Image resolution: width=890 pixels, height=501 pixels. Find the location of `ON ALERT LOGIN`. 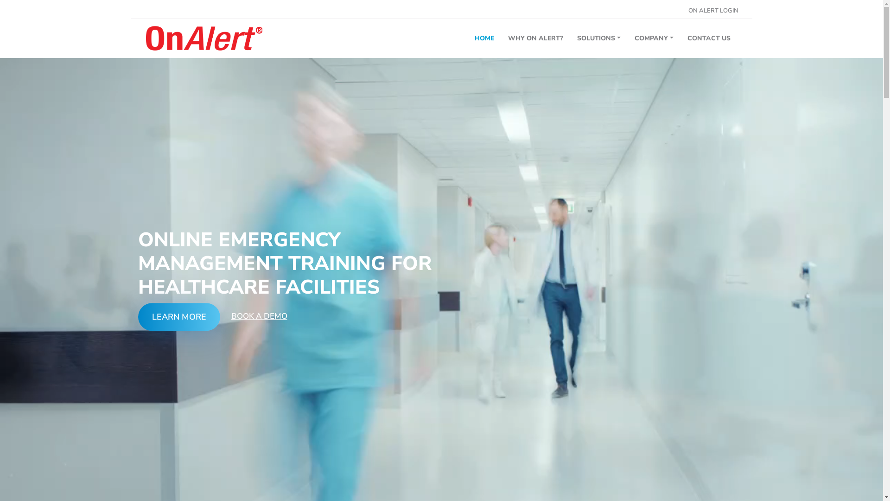

ON ALERT LOGIN is located at coordinates (713, 11).